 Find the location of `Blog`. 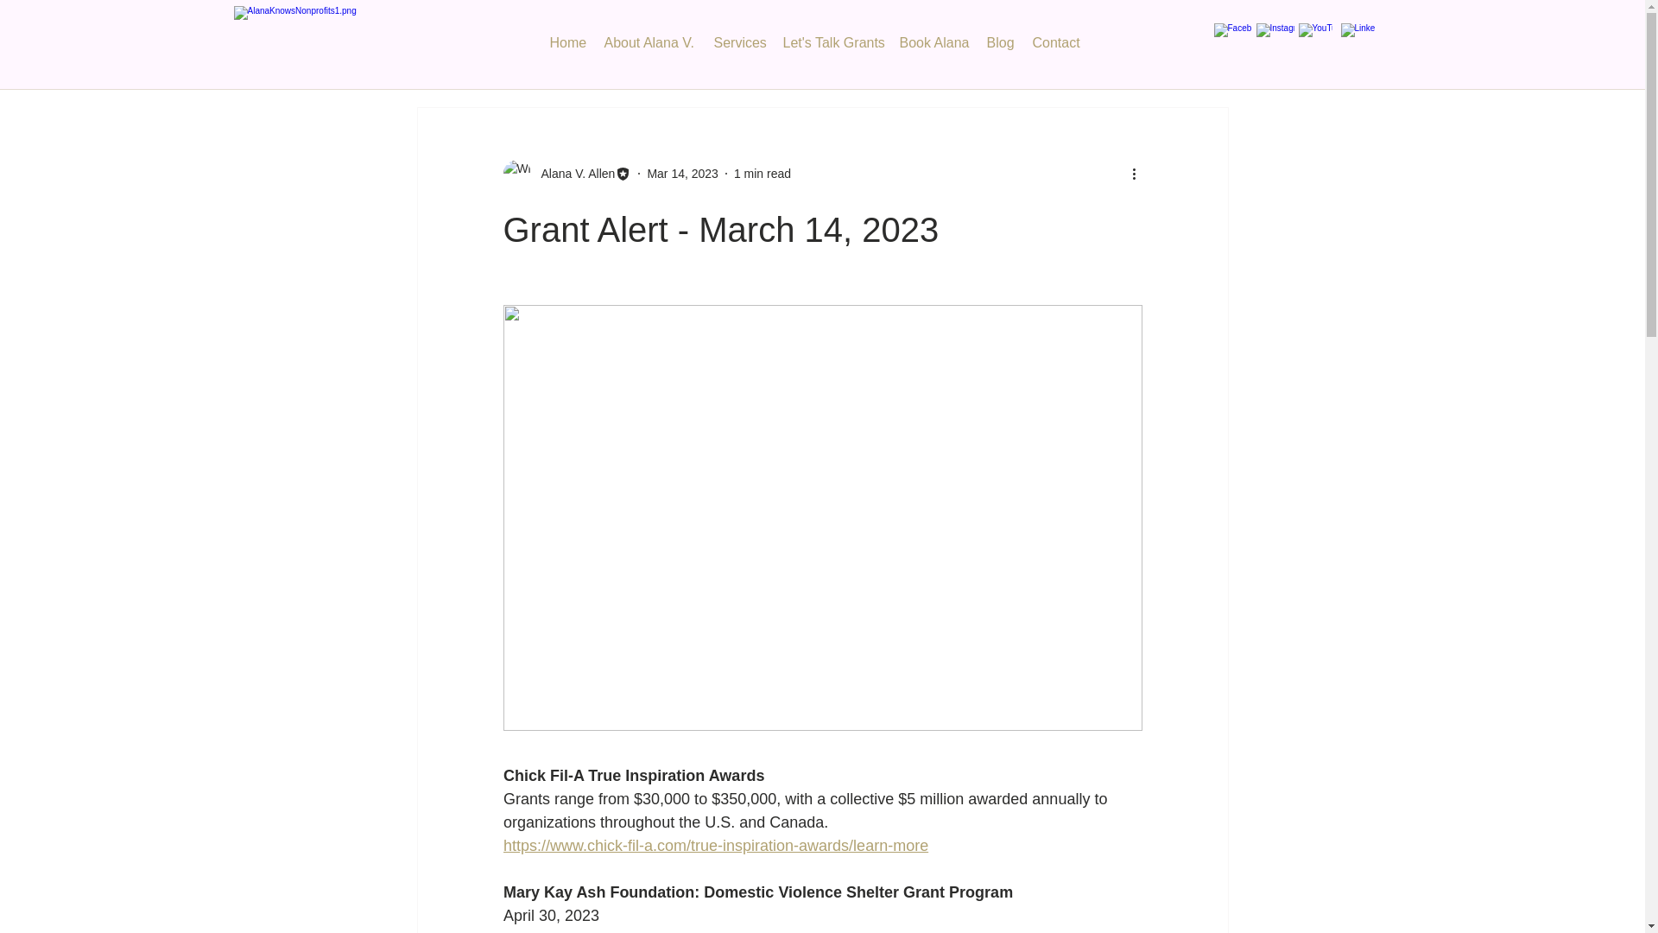

Blog is located at coordinates (1007, 42).